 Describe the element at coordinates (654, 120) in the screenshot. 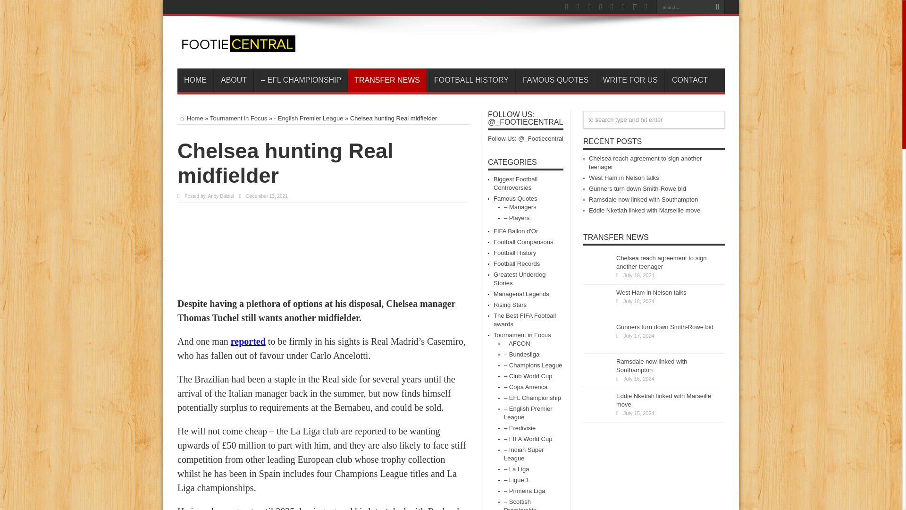

I see `to search type and hit enter` at that location.